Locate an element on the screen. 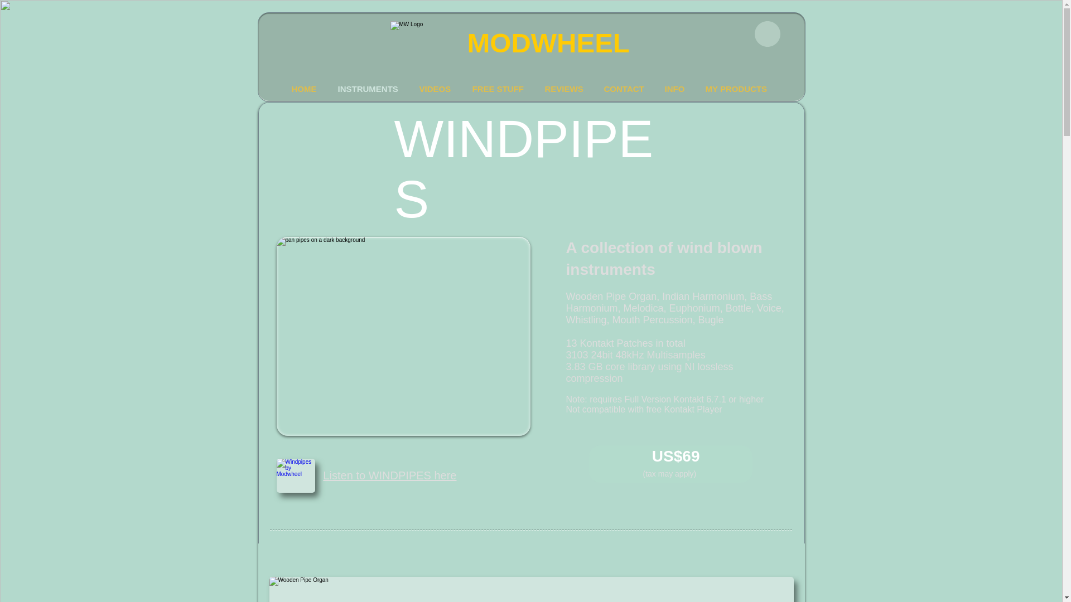 The height and width of the screenshot is (602, 1071). Wooden Pipe Organ from 1979 is located at coordinates (531, 589).